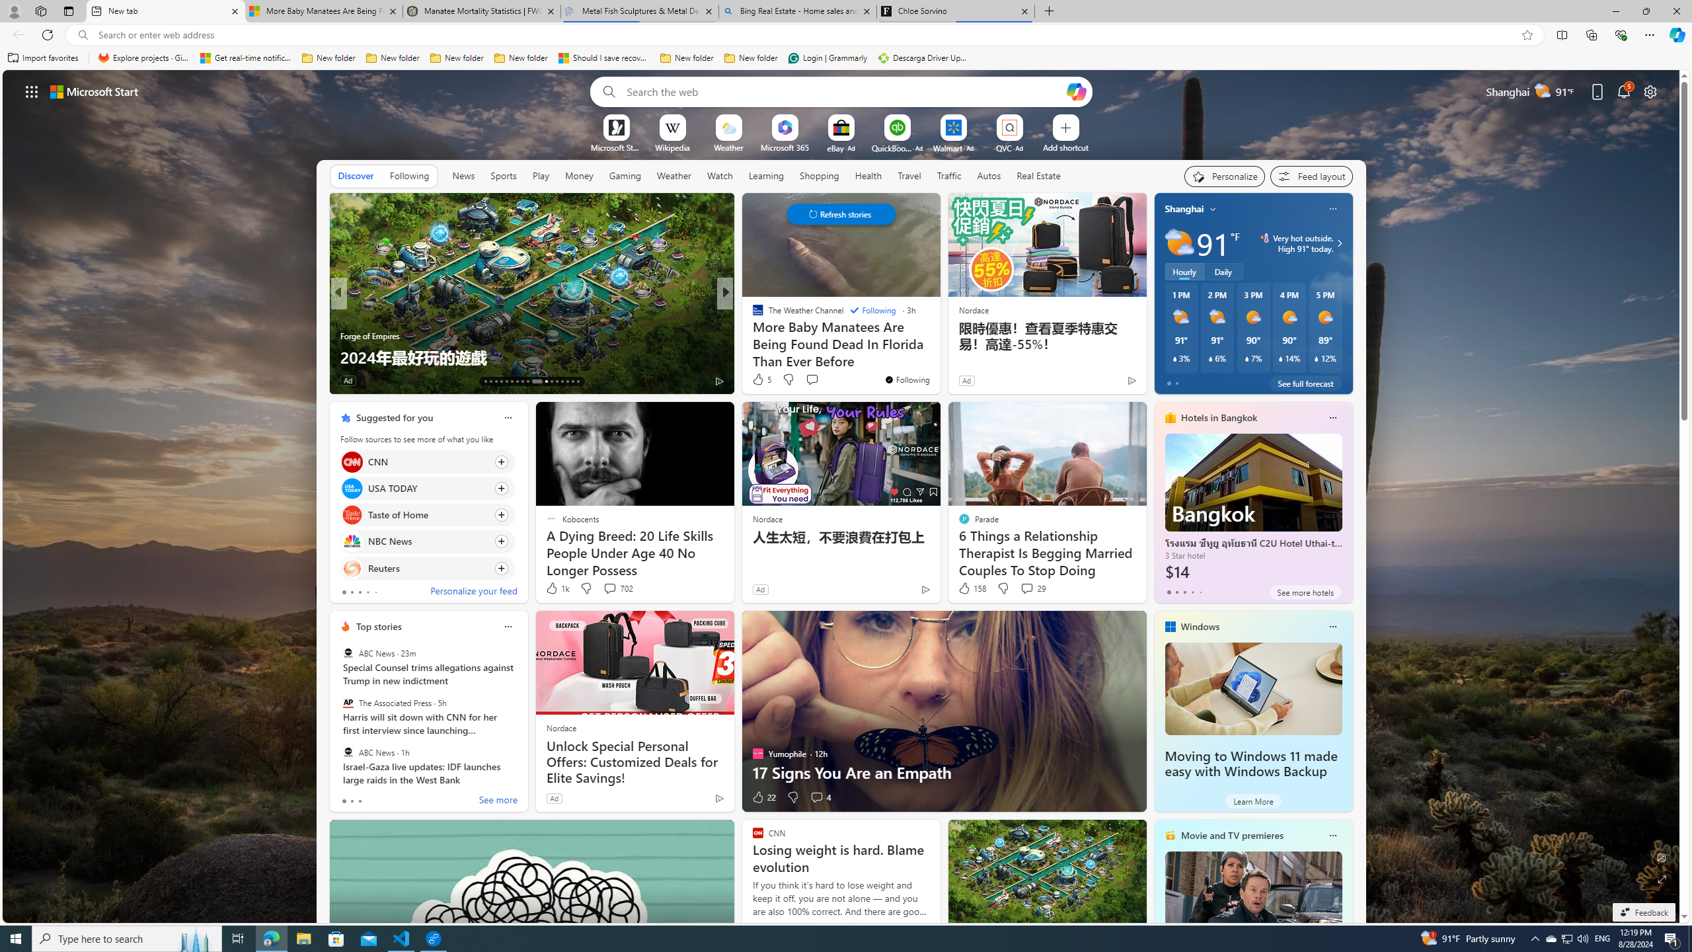 The width and height of the screenshot is (1692, 952). I want to click on USA TODAY, so click(352, 488).